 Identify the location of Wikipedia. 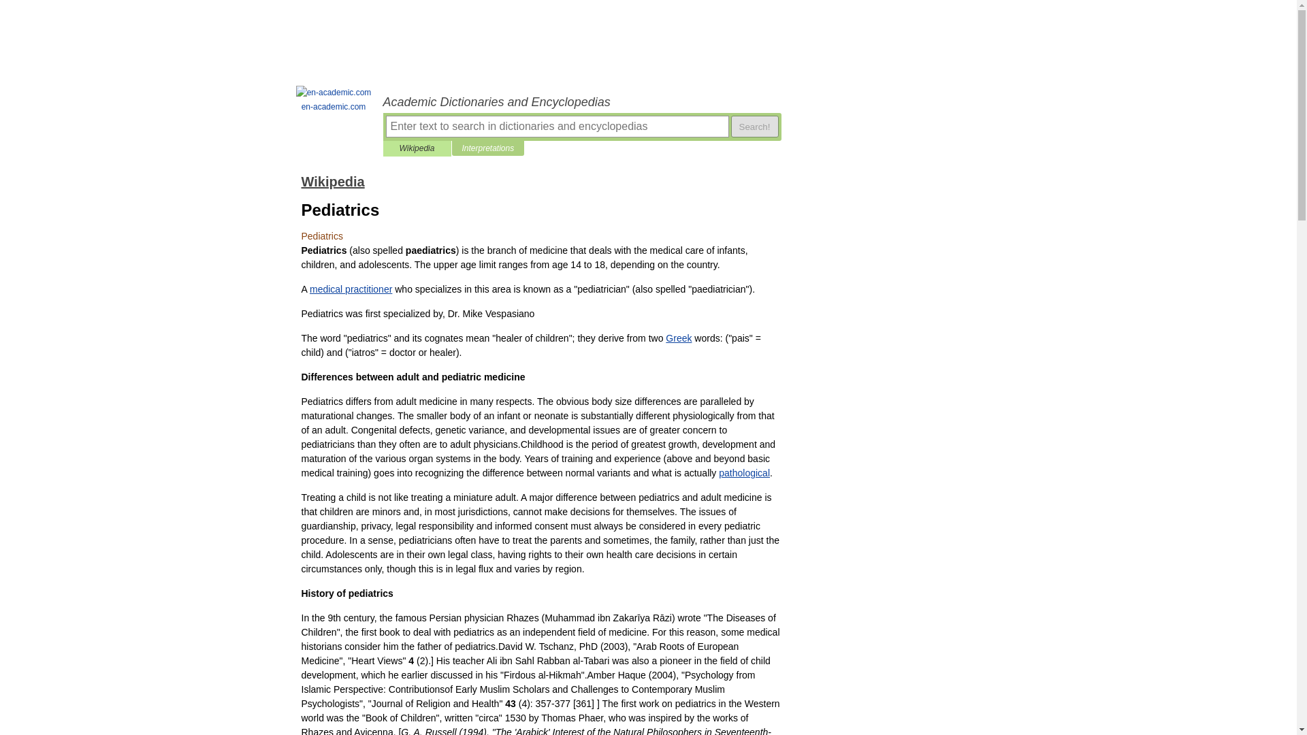
(417, 148).